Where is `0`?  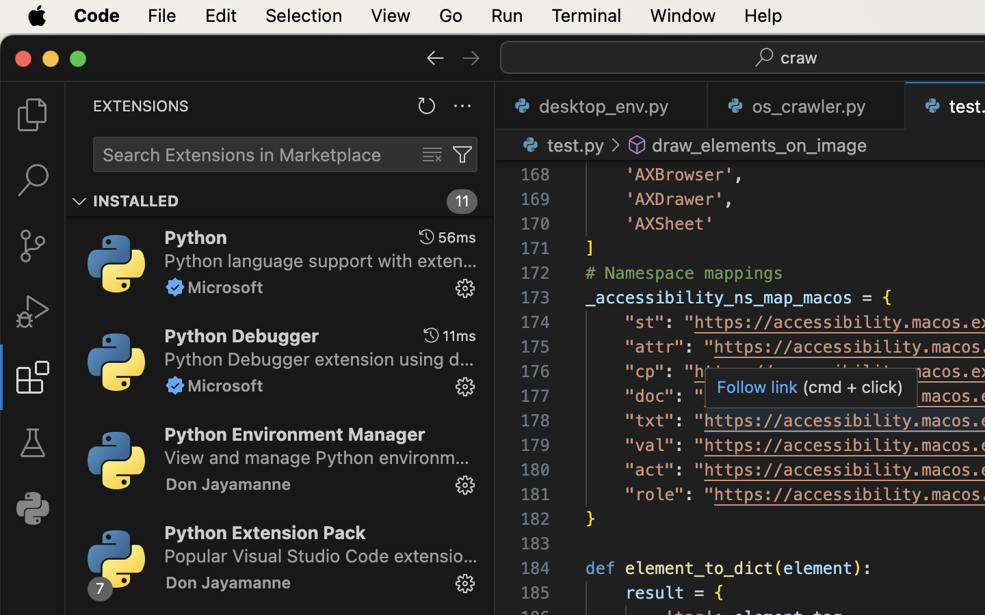 0 is located at coordinates (33, 508).